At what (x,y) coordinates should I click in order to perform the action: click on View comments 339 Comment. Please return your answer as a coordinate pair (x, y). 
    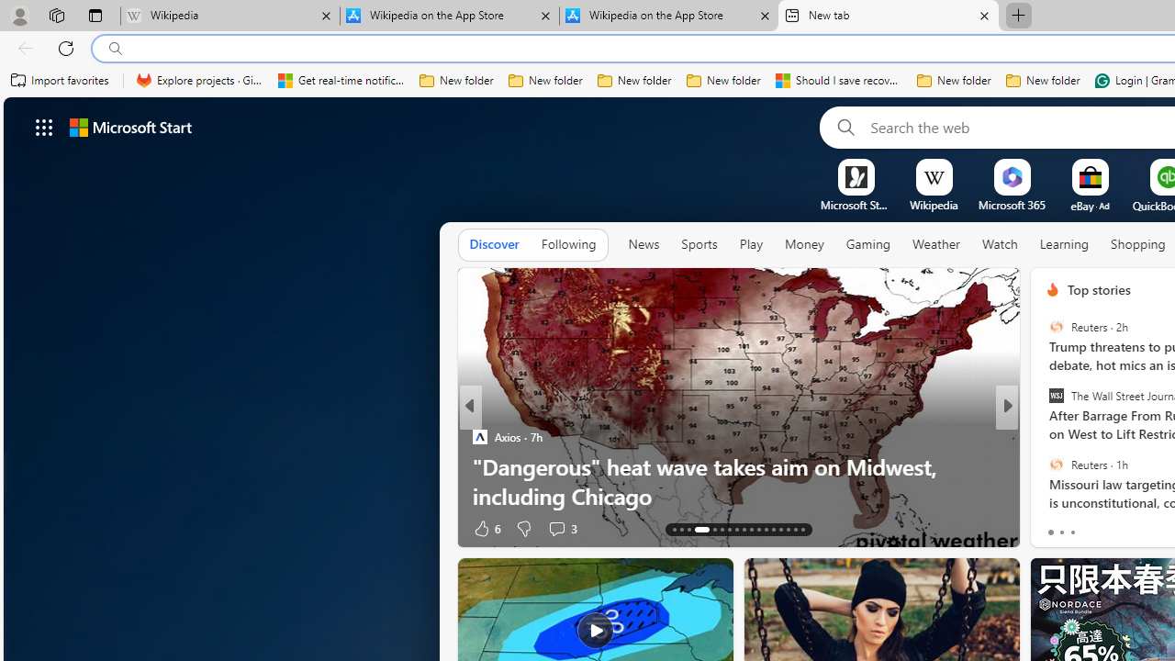
    Looking at the image, I should click on (1146, 527).